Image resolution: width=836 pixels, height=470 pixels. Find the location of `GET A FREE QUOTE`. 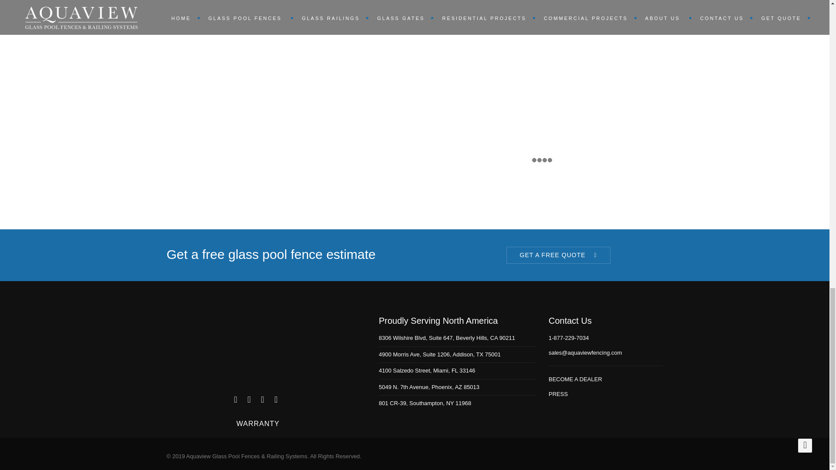

GET A FREE QUOTE is located at coordinates (558, 255).